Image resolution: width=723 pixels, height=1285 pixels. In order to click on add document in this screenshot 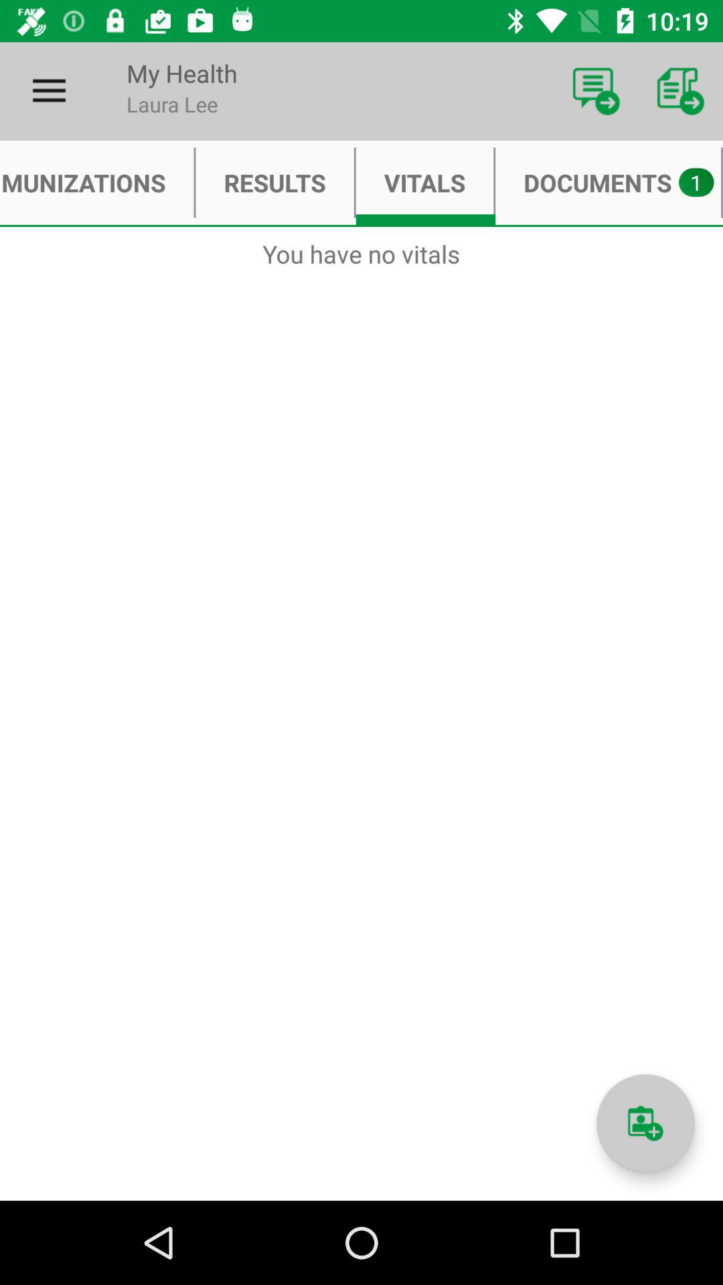, I will do `click(645, 1123)`.